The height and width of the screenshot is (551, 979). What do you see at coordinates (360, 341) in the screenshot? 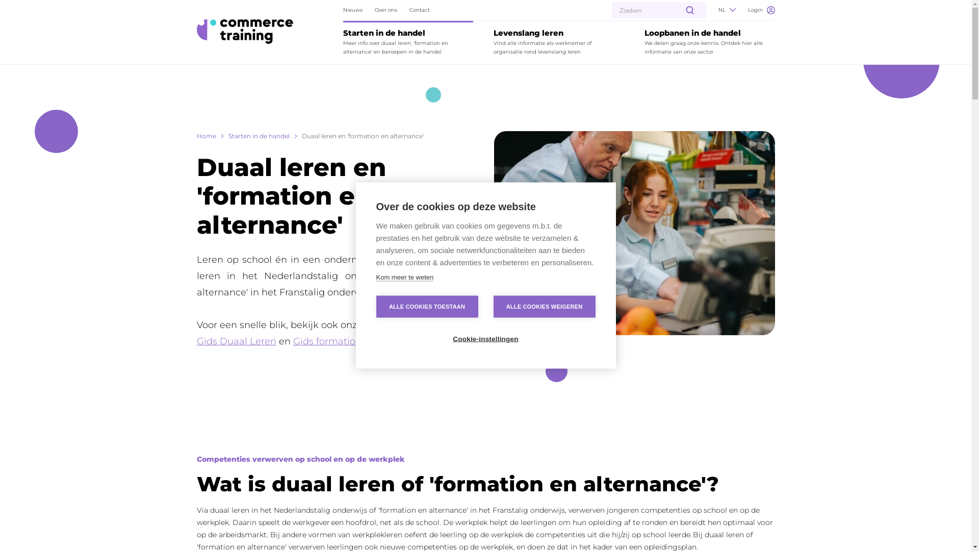
I see `Gids formation en Alternance` at bounding box center [360, 341].